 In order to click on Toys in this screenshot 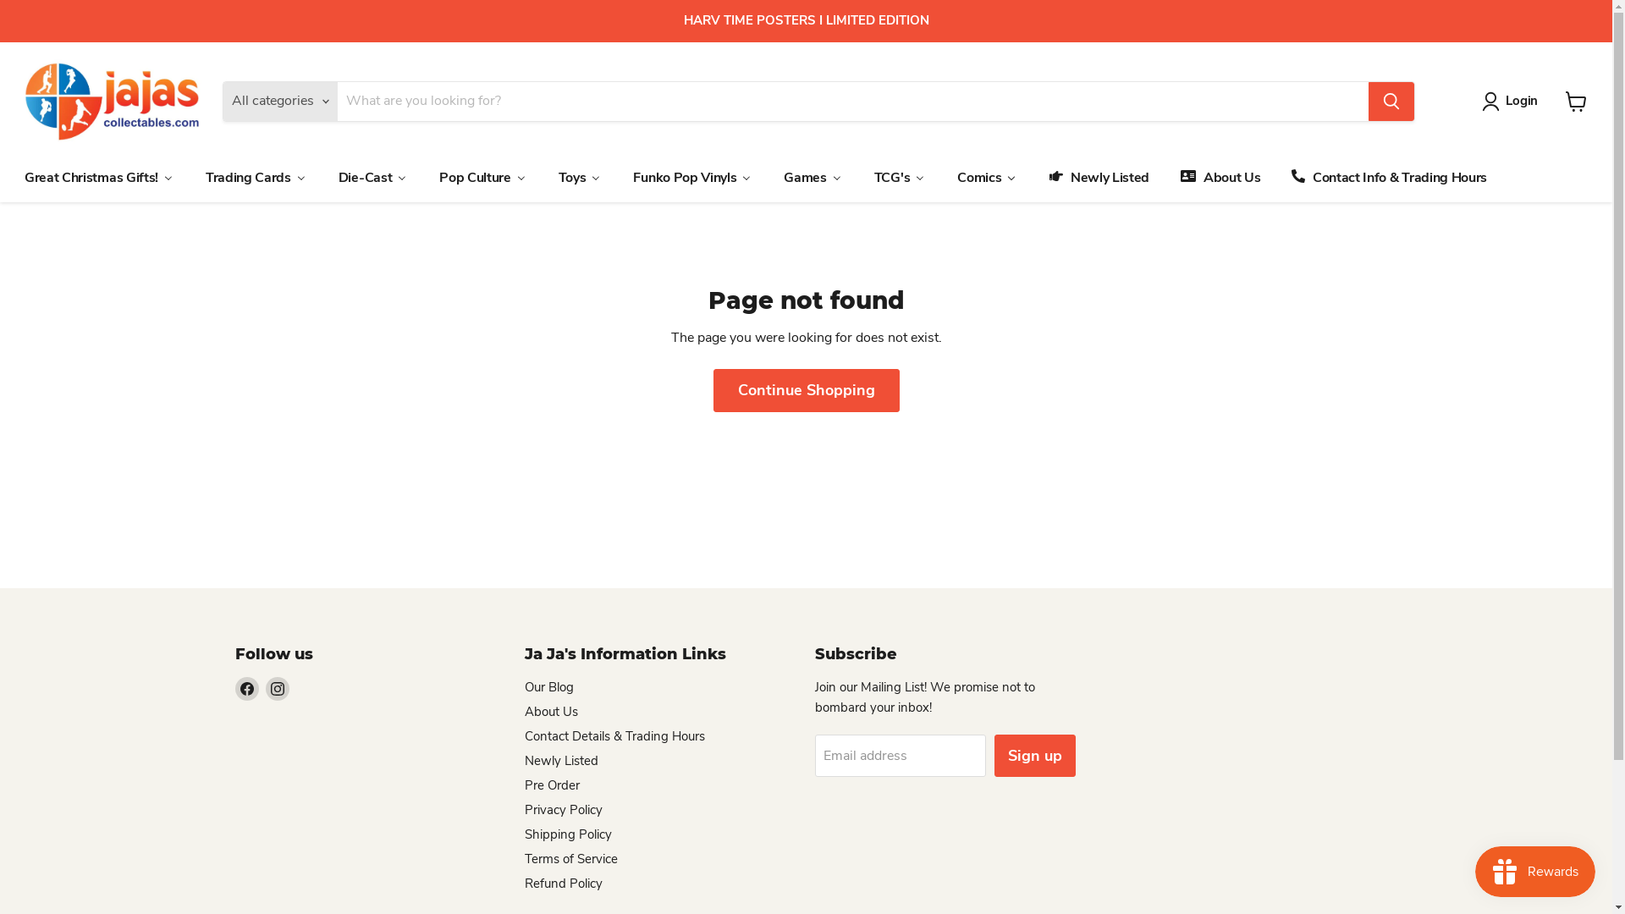, I will do `click(581, 178)`.